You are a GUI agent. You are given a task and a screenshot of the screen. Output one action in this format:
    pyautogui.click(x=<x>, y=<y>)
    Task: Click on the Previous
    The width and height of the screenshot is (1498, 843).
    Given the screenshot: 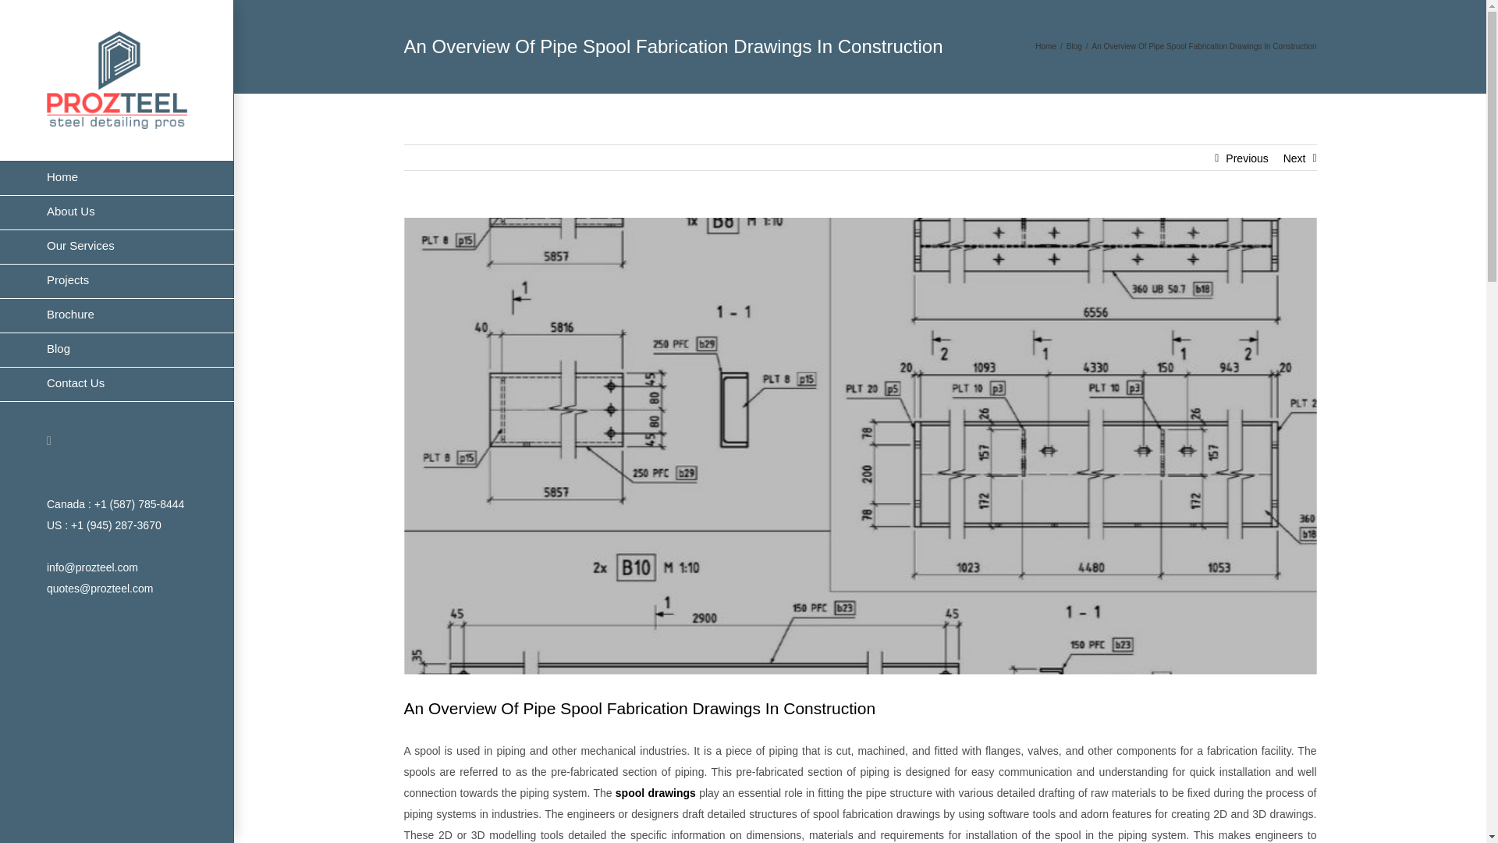 What is the action you would take?
    pyautogui.click(x=1246, y=158)
    